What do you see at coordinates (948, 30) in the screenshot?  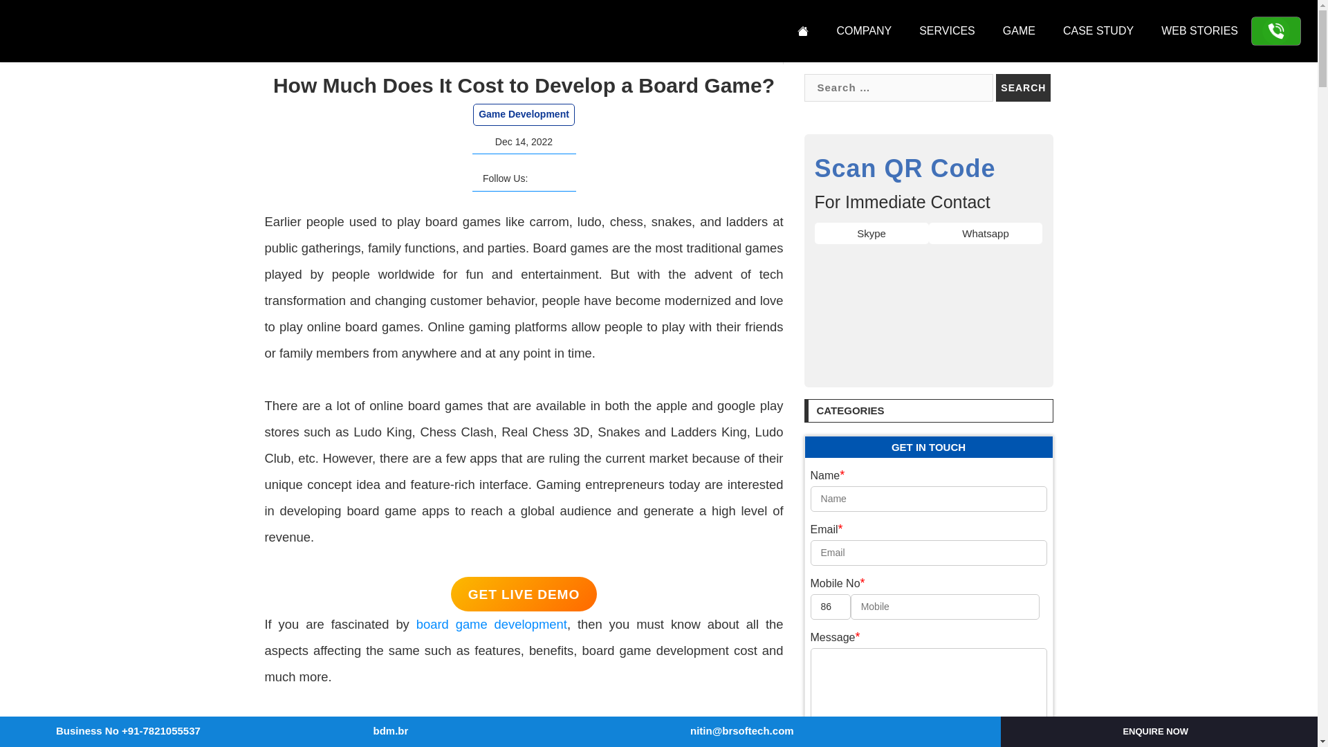 I see `SERVICES` at bounding box center [948, 30].